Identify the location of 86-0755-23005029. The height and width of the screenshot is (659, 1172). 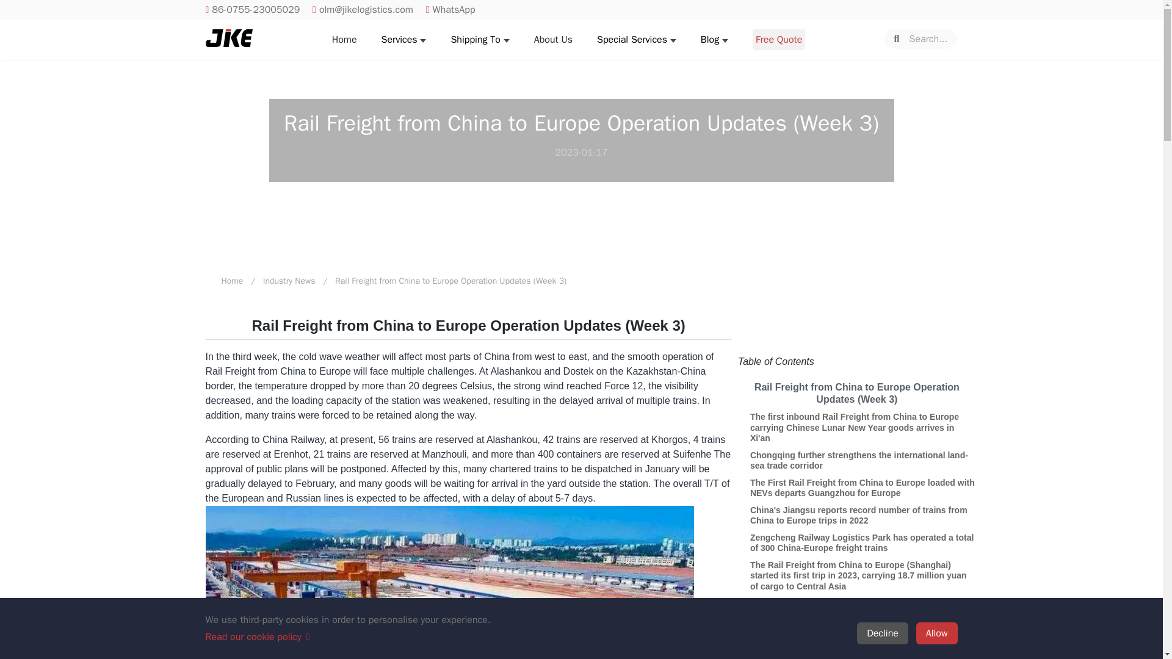
(253, 10).